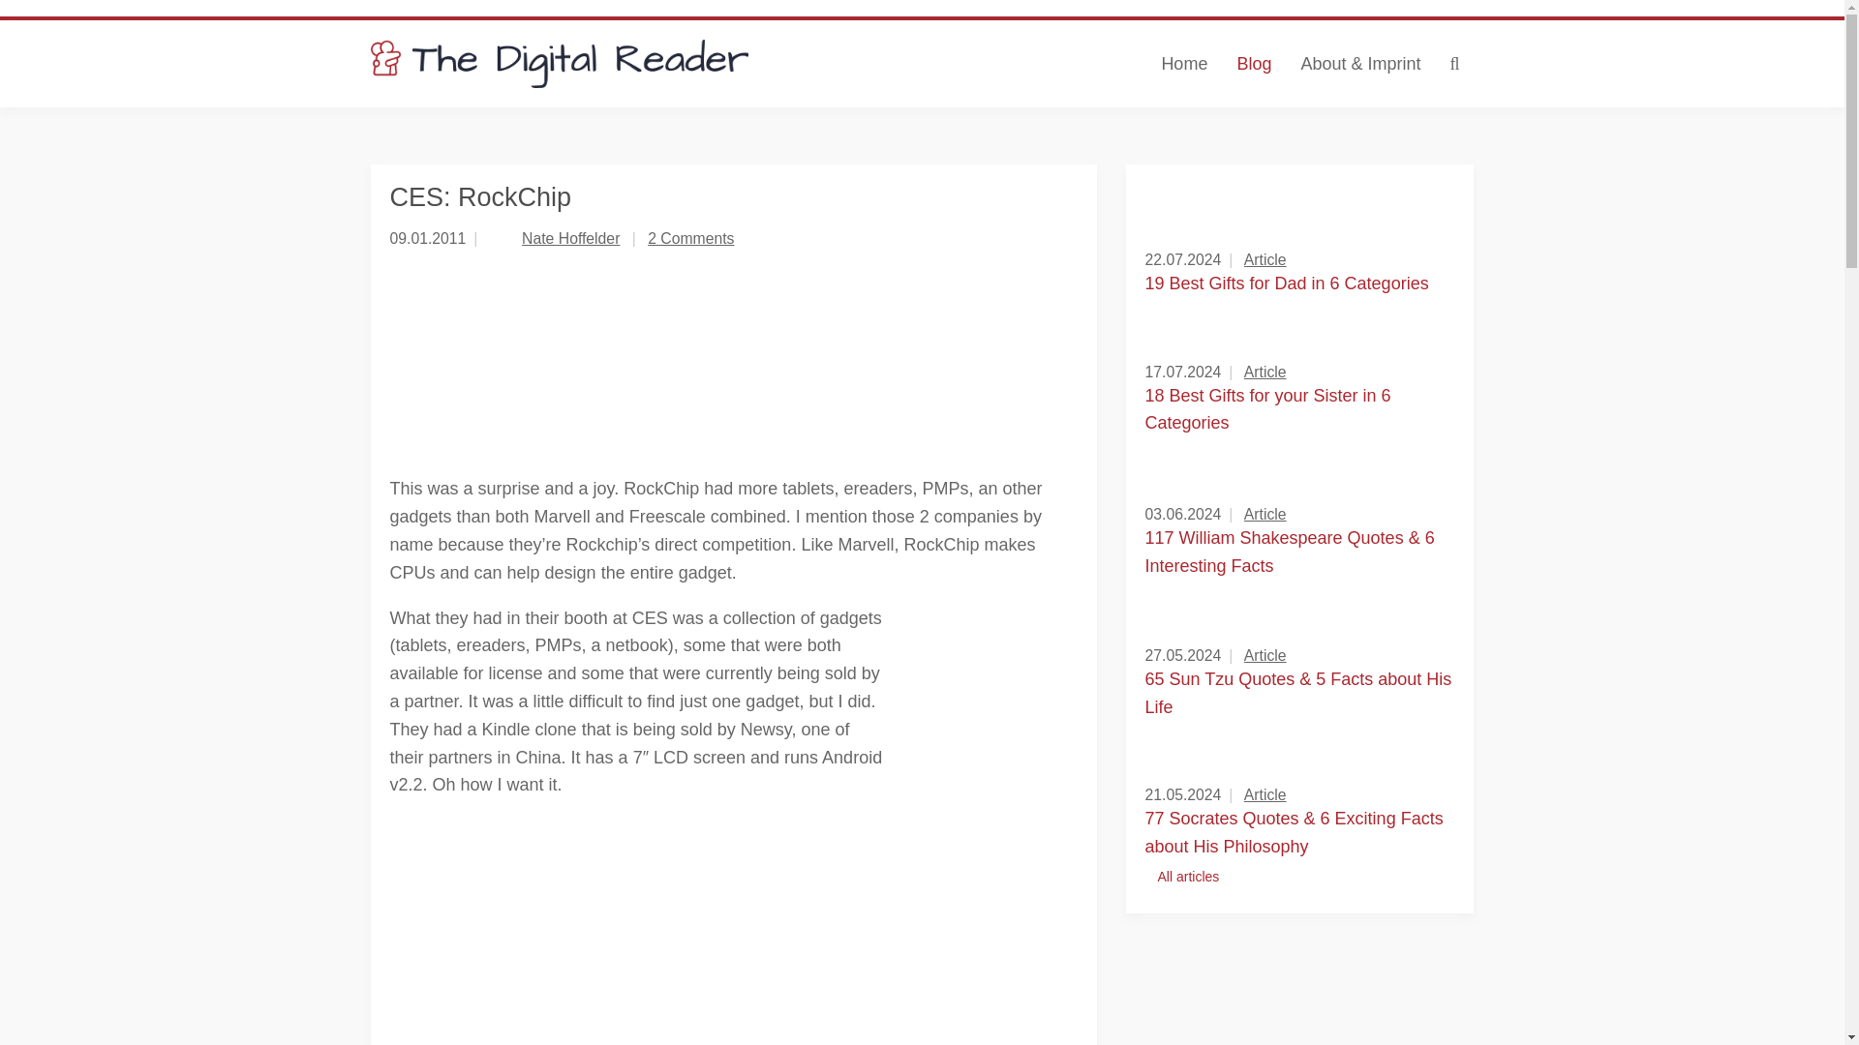 Image resolution: width=1859 pixels, height=1045 pixels. What do you see at coordinates (631, 362) in the screenshot?
I see `rockchip x` at bounding box center [631, 362].